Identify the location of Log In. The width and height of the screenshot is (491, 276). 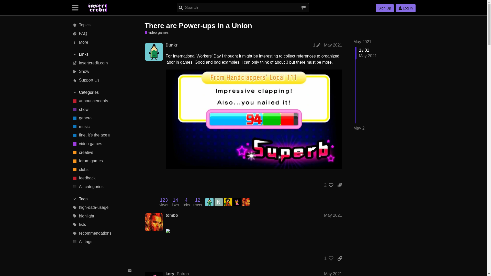
(406, 8).